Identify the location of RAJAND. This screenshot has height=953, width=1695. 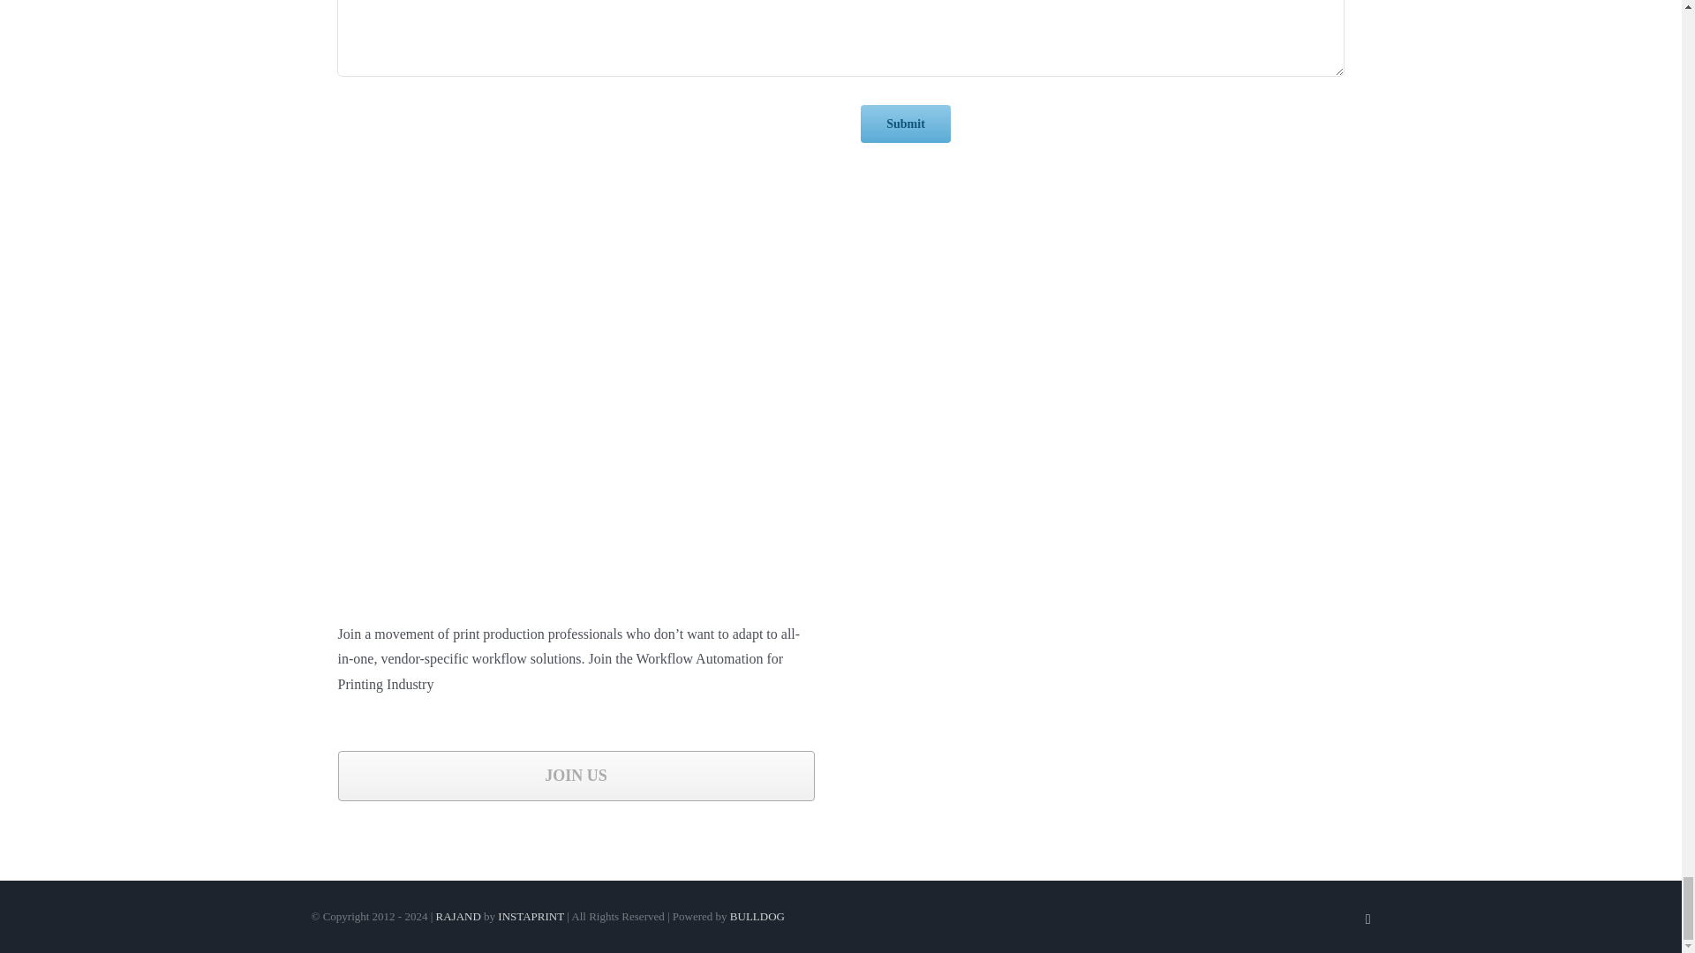
(458, 916).